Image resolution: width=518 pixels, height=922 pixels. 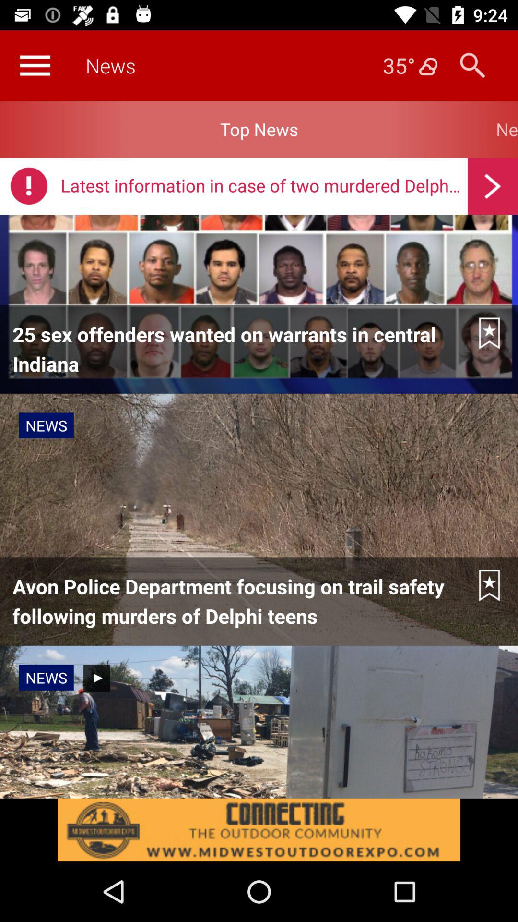 I want to click on go to advertisement website, so click(x=259, y=830).